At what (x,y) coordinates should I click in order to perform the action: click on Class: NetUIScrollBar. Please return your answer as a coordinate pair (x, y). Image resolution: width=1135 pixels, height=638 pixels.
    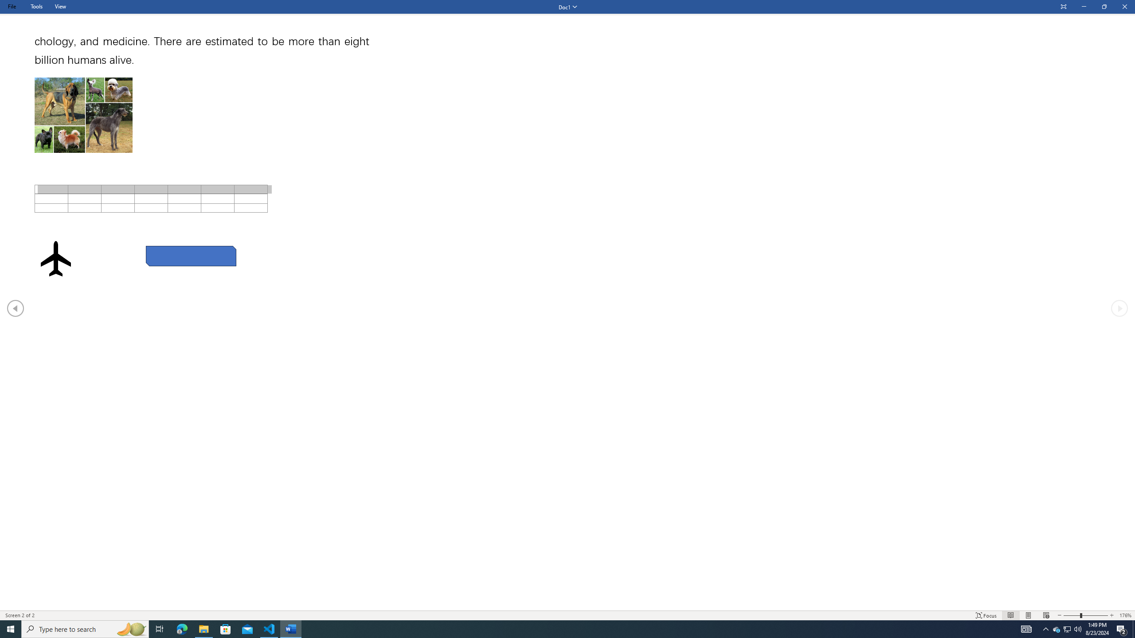
    Looking at the image, I should click on (567, 607).